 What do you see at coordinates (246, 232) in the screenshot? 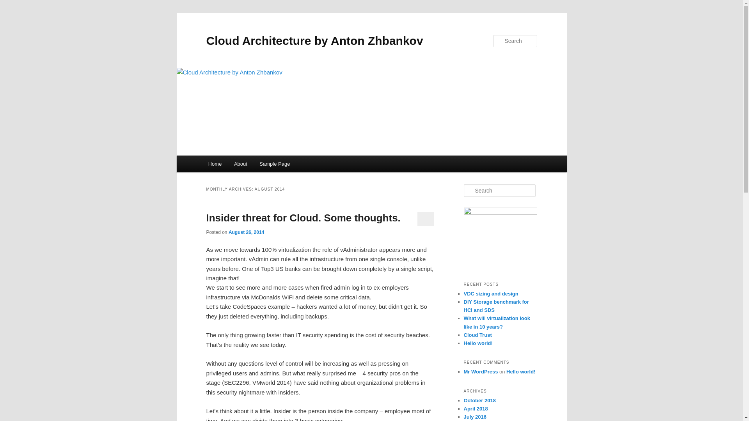
I see `6:50 pm` at bounding box center [246, 232].